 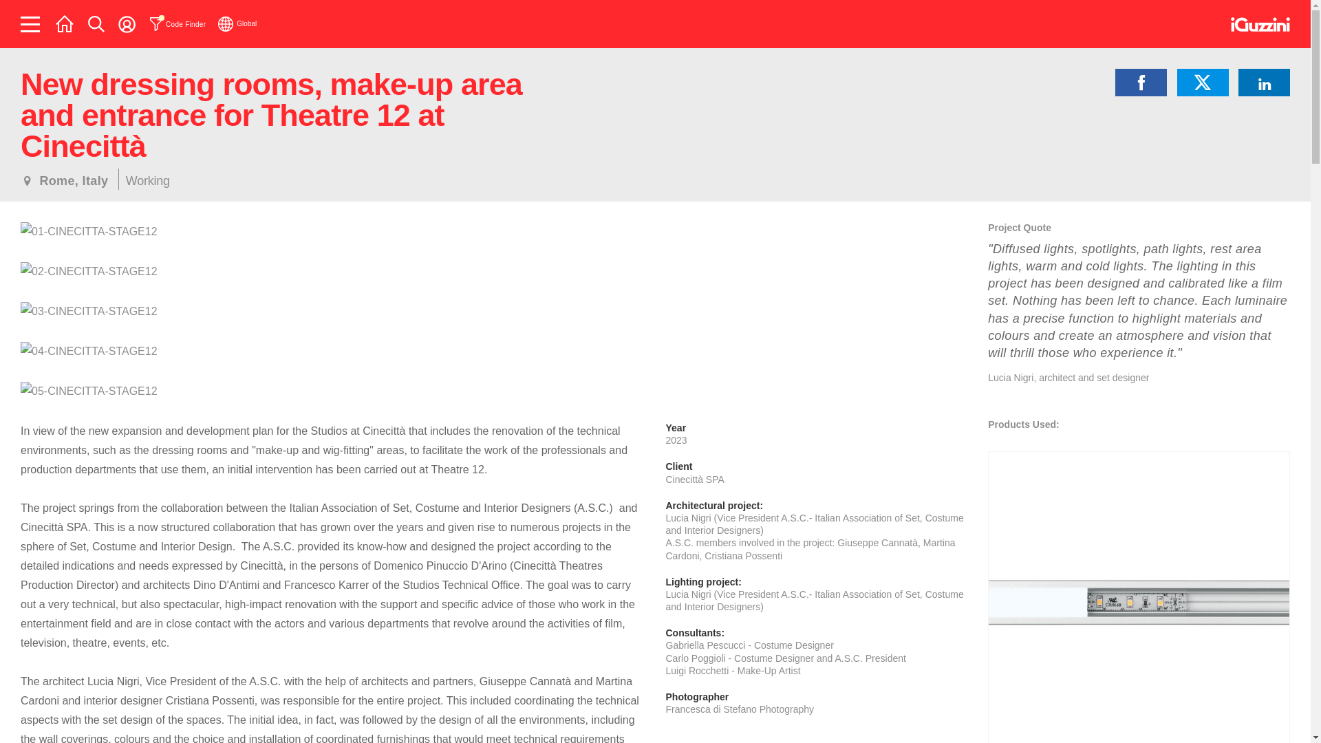 I want to click on Share on Facebook, so click(x=1141, y=83).